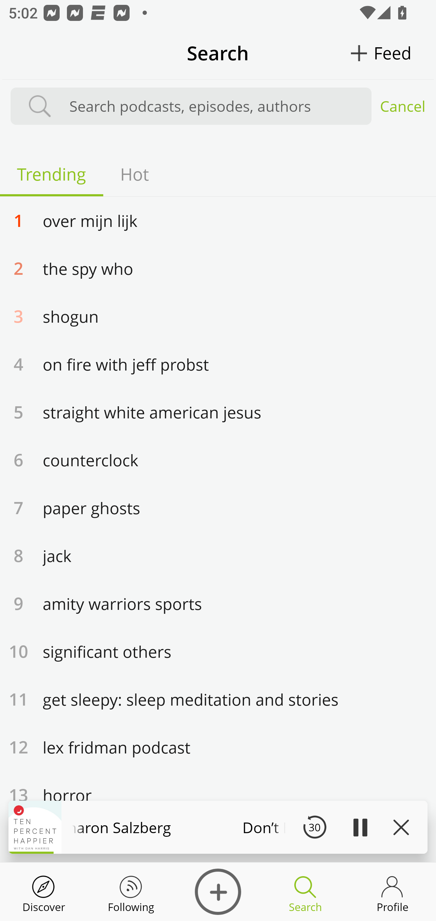 Image resolution: width=436 pixels, height=921 pixels. I want to click on 3 shogun, so click(218, 316).